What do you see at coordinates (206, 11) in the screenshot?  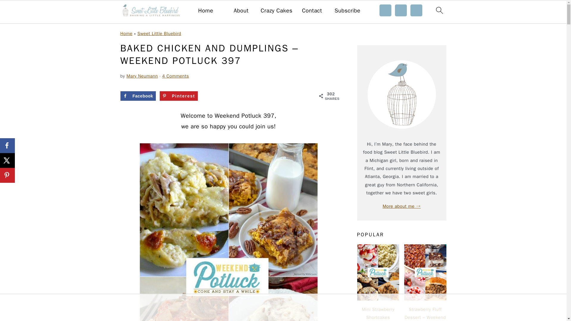 I see `Home` at bounding box center [206, 11].